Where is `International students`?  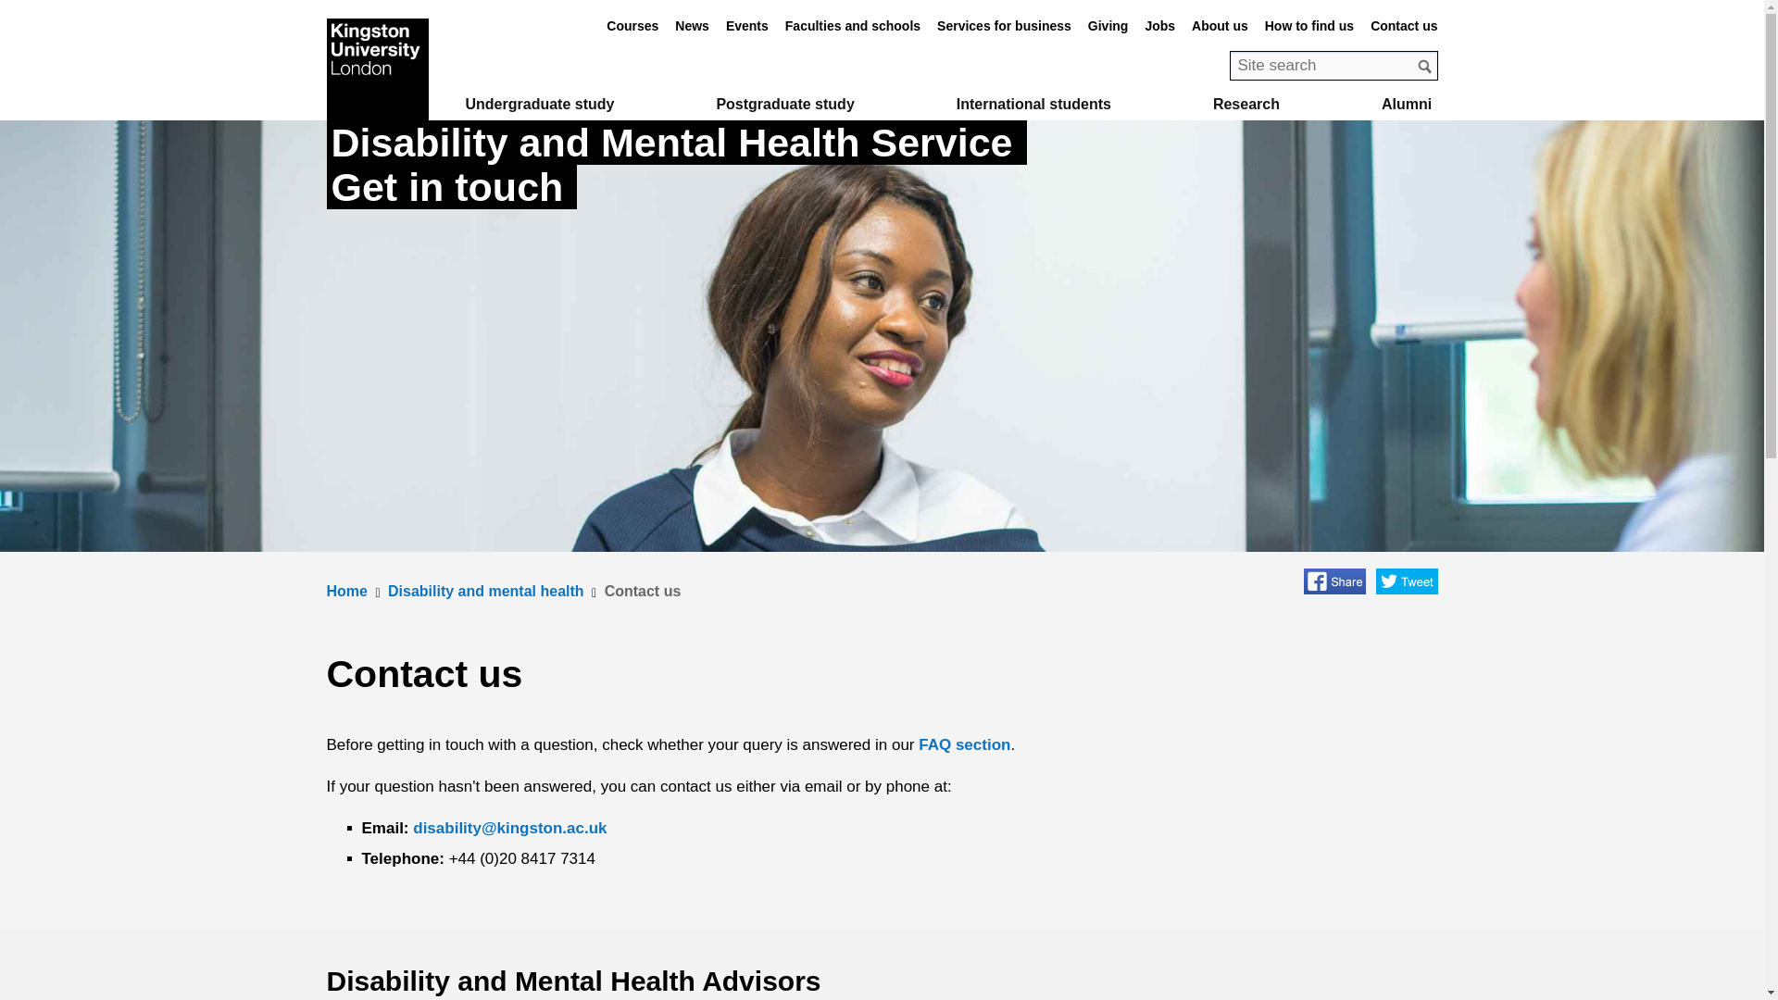
International students is located at coordinates (1033, 104).